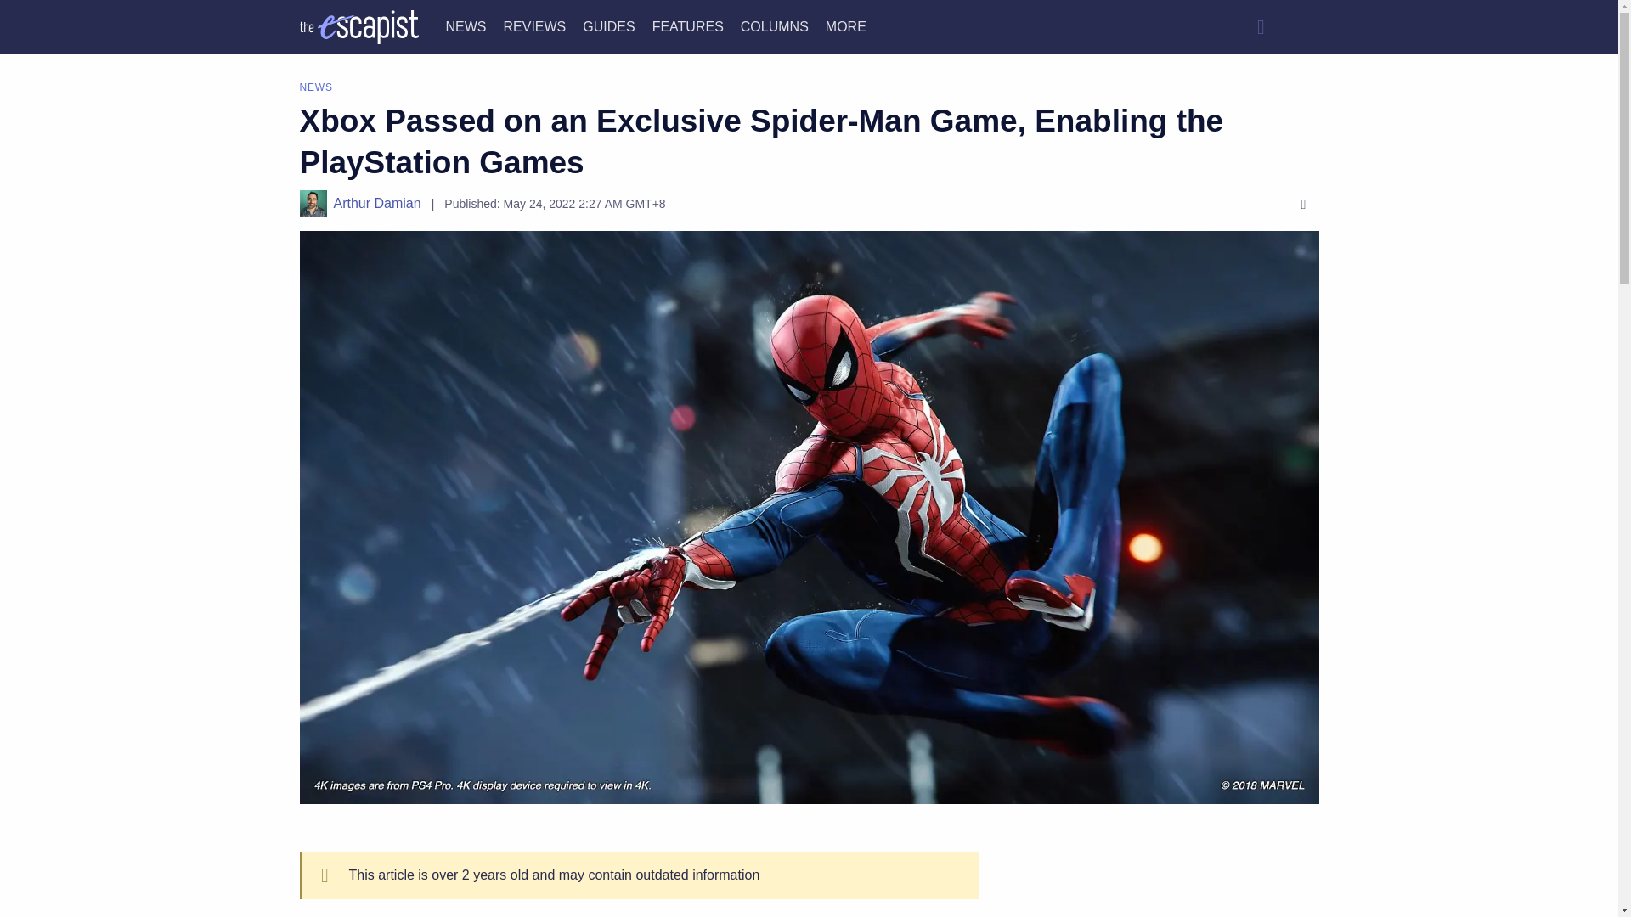  Describe the element at coordinates (1301, 26) in the screenshot. I see `Dark Mode` at that location.